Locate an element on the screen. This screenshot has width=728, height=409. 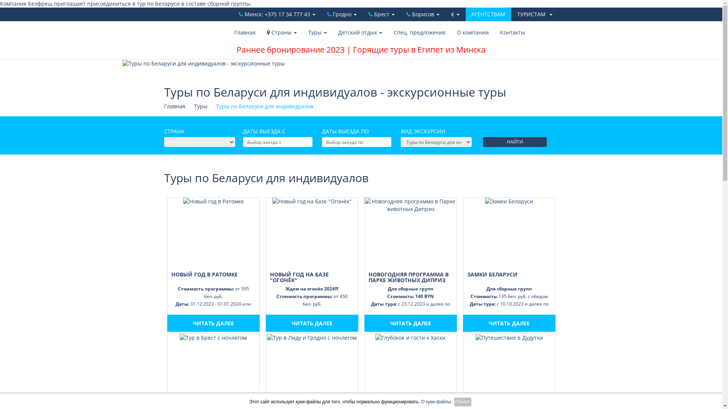
  
  is located at coordinates (199, 142).